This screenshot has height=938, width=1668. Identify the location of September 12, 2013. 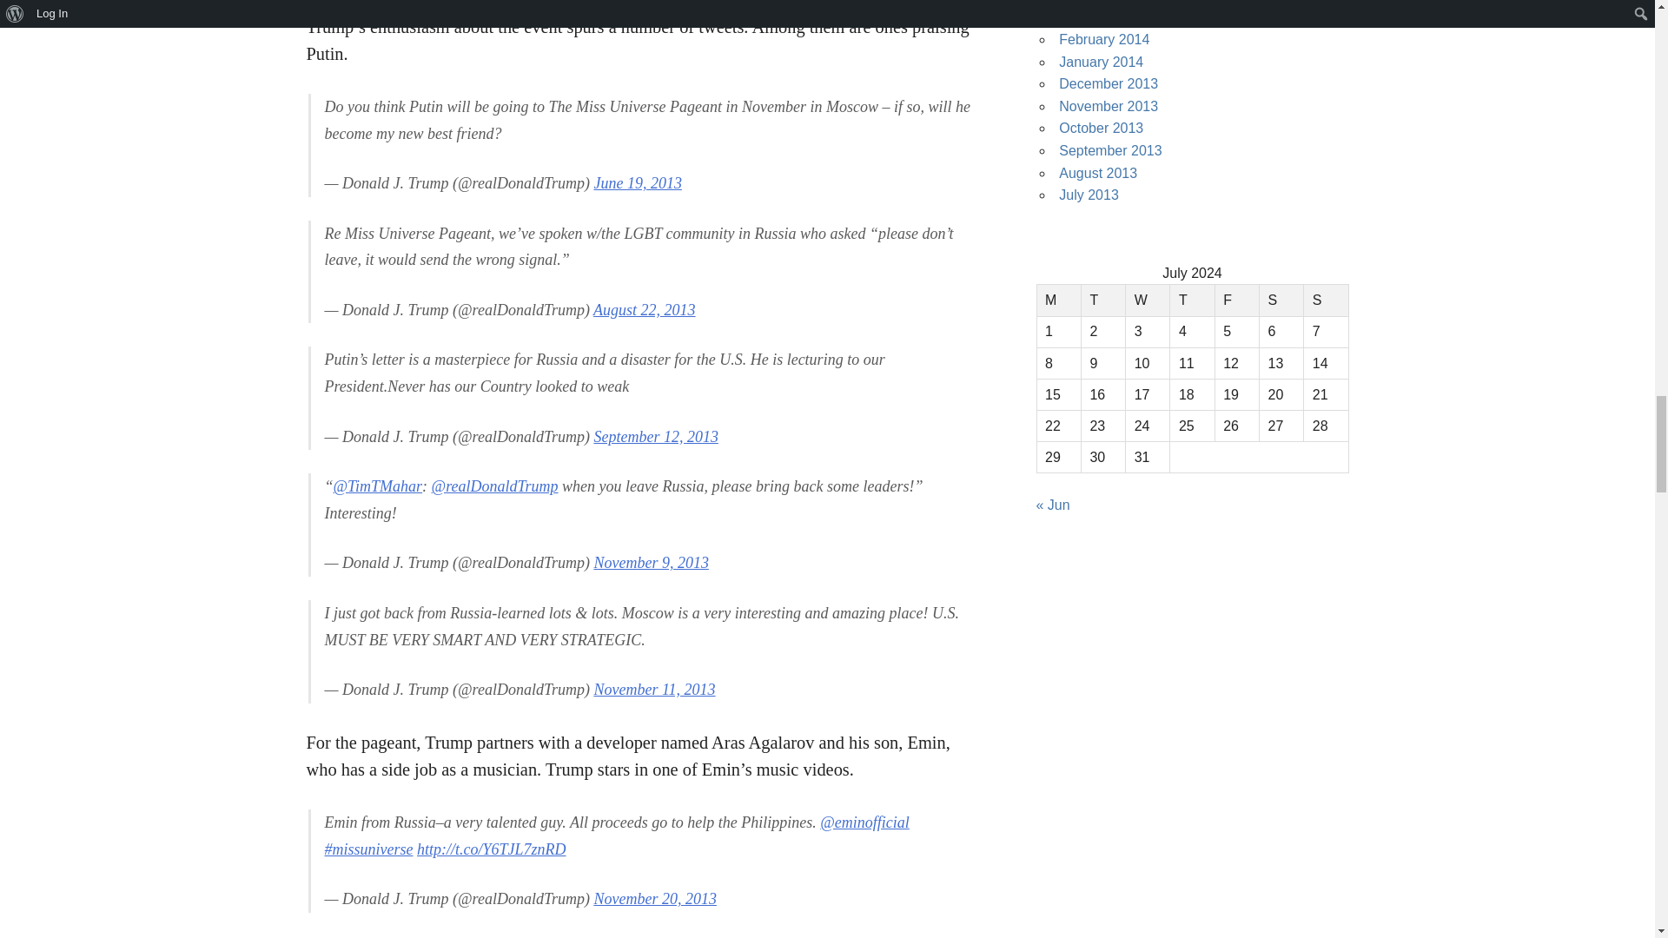
(655, 436).